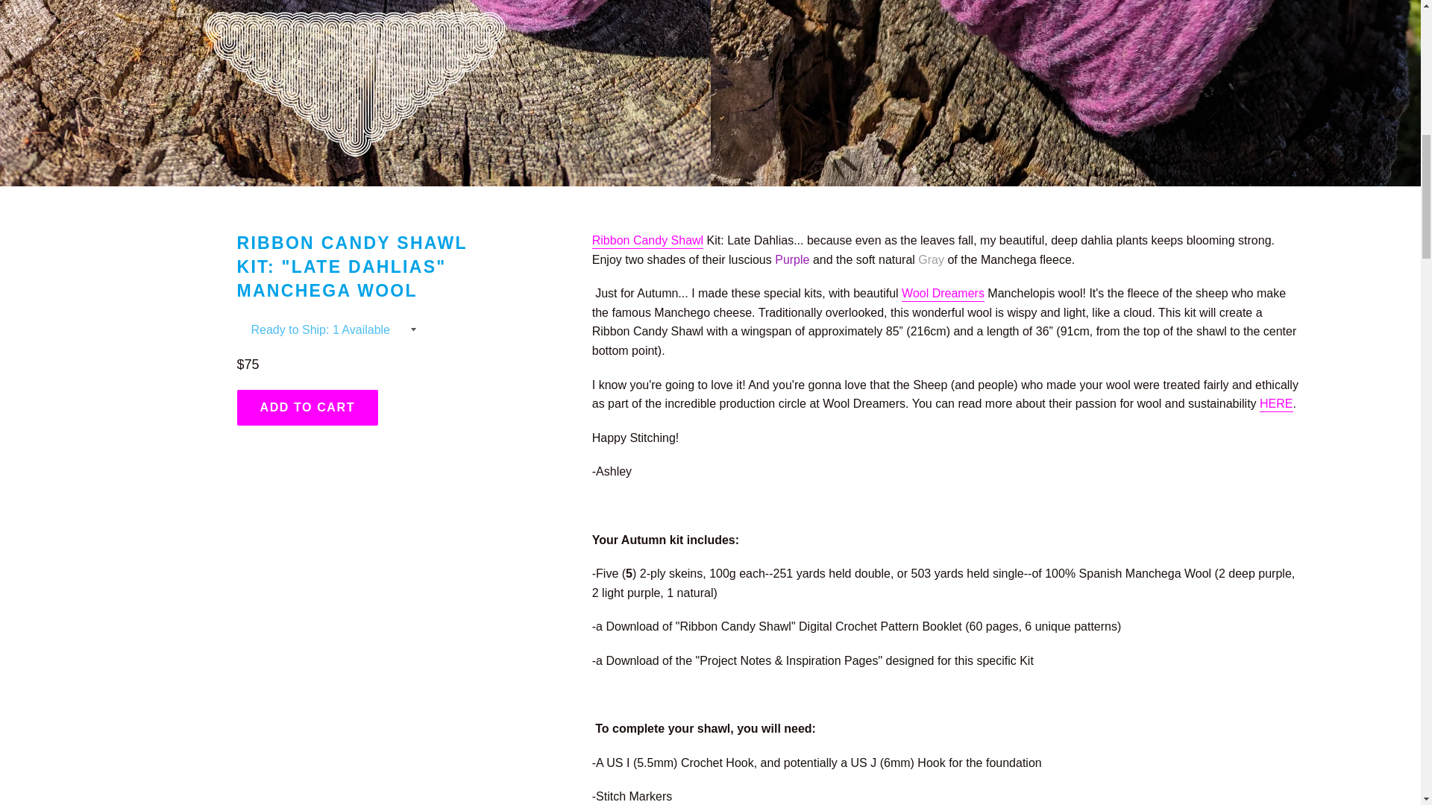  Describe the element at coordinates (625, 446) in the screenshot. I see `Share on Facebook` at that location.